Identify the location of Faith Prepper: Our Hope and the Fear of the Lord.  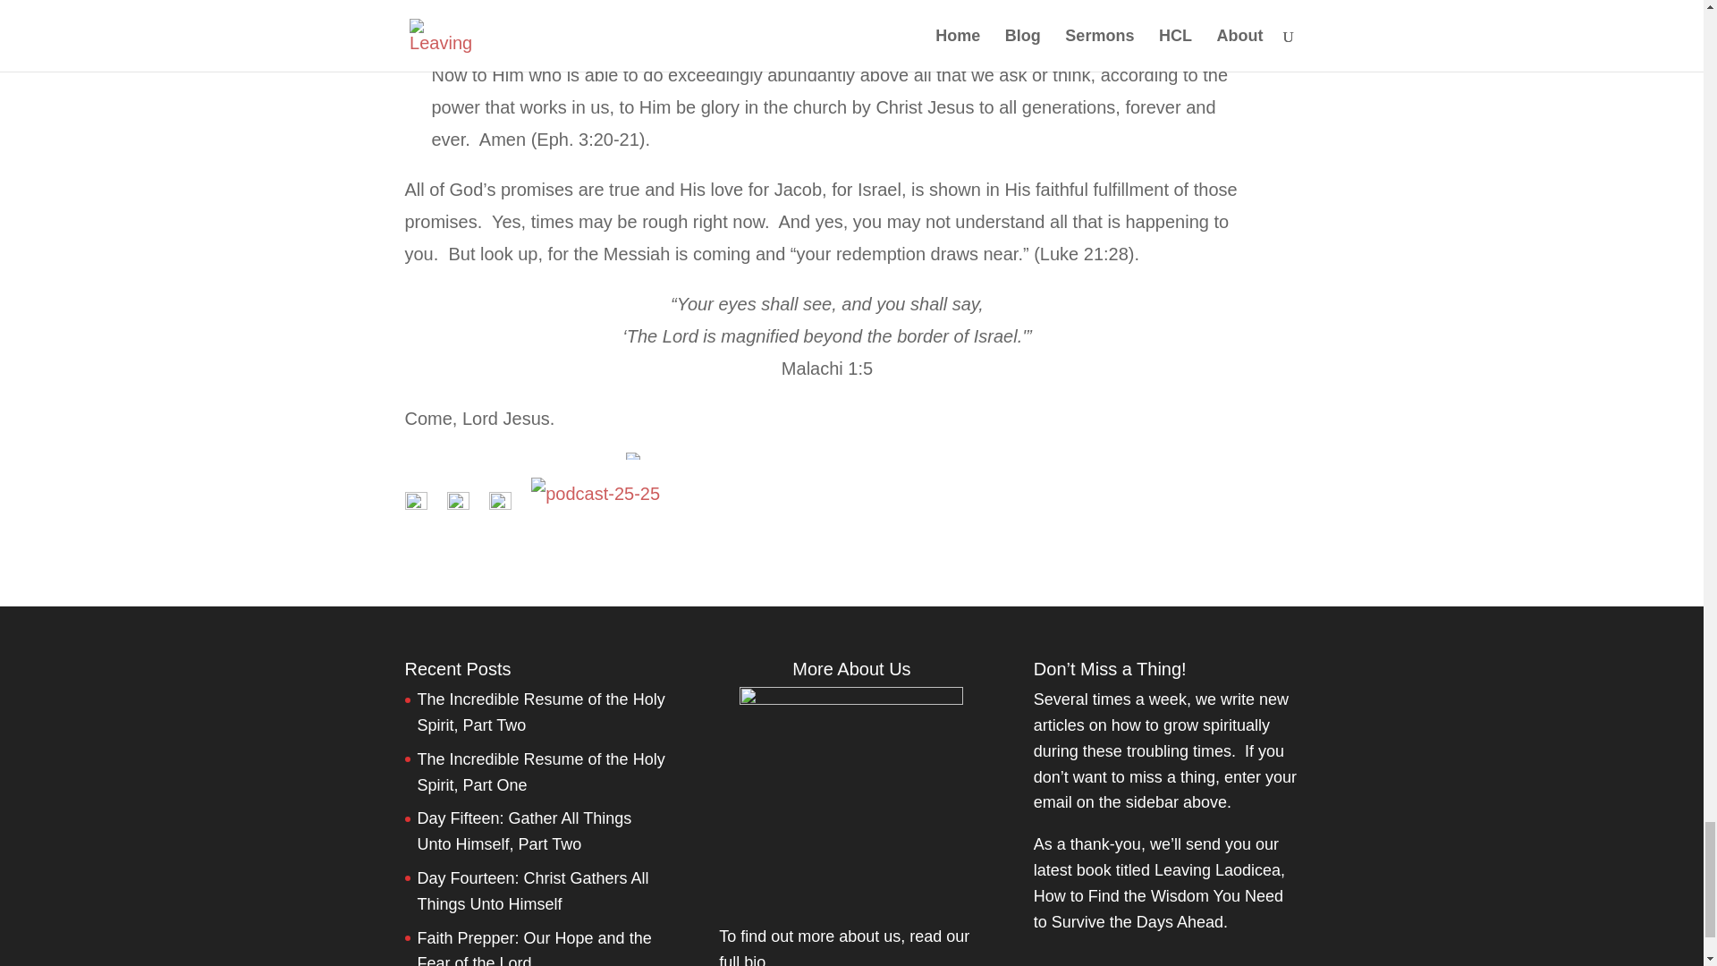
(533, 946).